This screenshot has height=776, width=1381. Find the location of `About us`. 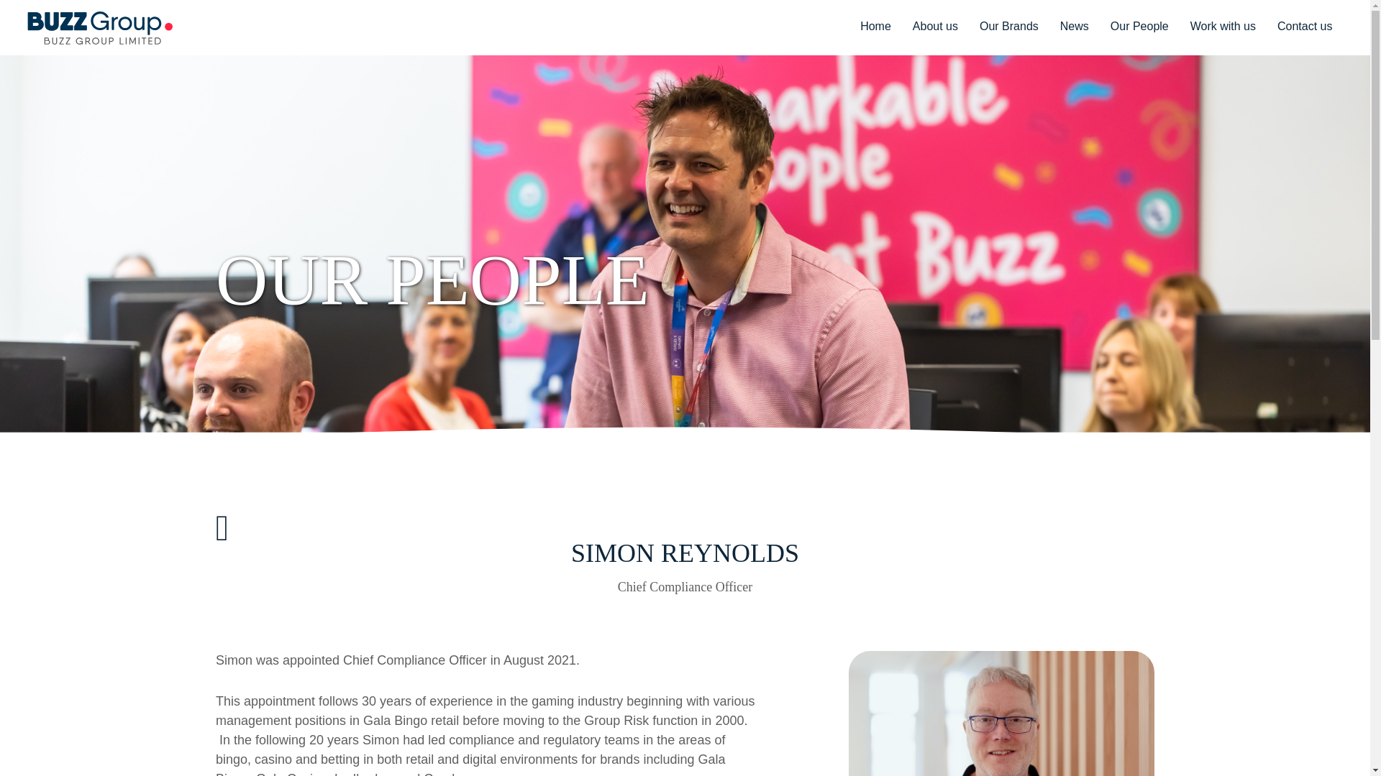

About us is located at coordinates (935, 27).